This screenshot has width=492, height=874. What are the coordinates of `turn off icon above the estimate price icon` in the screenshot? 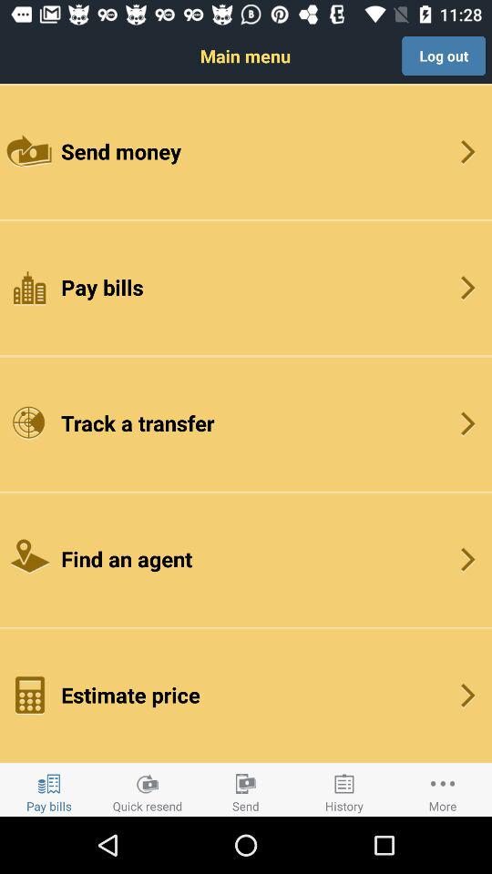 It's located at (246, 559).